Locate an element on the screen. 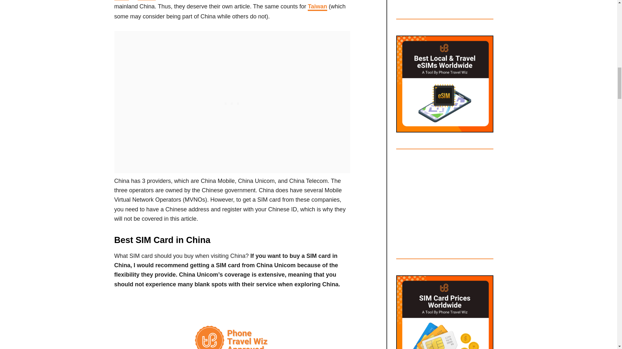 The image size is (622, 349). Taiwan is located at coordinates (317, 7).